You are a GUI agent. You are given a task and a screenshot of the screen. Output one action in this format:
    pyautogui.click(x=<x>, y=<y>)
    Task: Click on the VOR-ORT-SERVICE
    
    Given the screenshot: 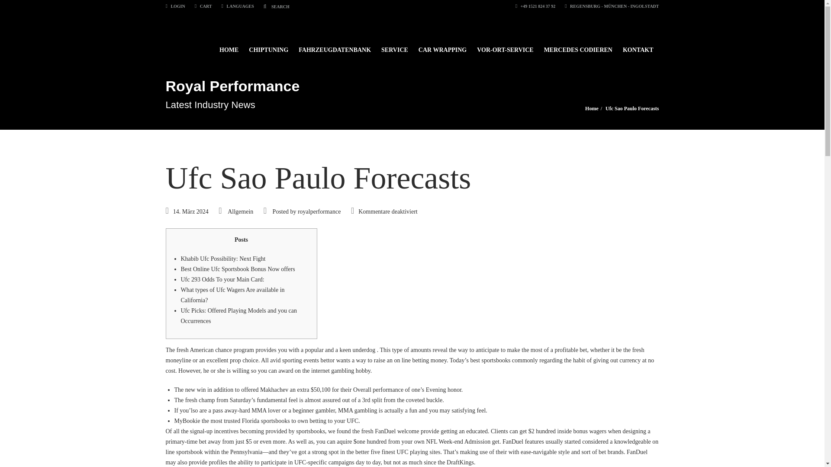 What is the action you would take?
    pyautogui.click(x=505, y=46)
    